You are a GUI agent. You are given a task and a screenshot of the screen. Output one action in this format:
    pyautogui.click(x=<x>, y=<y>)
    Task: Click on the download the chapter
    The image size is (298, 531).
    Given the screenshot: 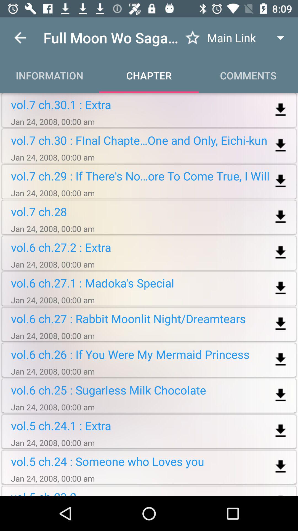 What is the action you would take?
    pyautogui.click(x=280, y=431)
    